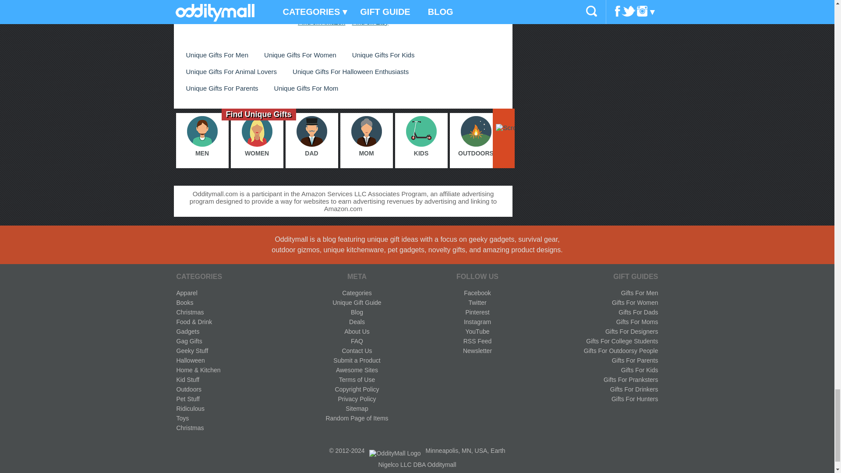  What do you see at coordinates (370, 22) in the screenshot?
I see `Find on Etsy` at bounding box center [370, 22].